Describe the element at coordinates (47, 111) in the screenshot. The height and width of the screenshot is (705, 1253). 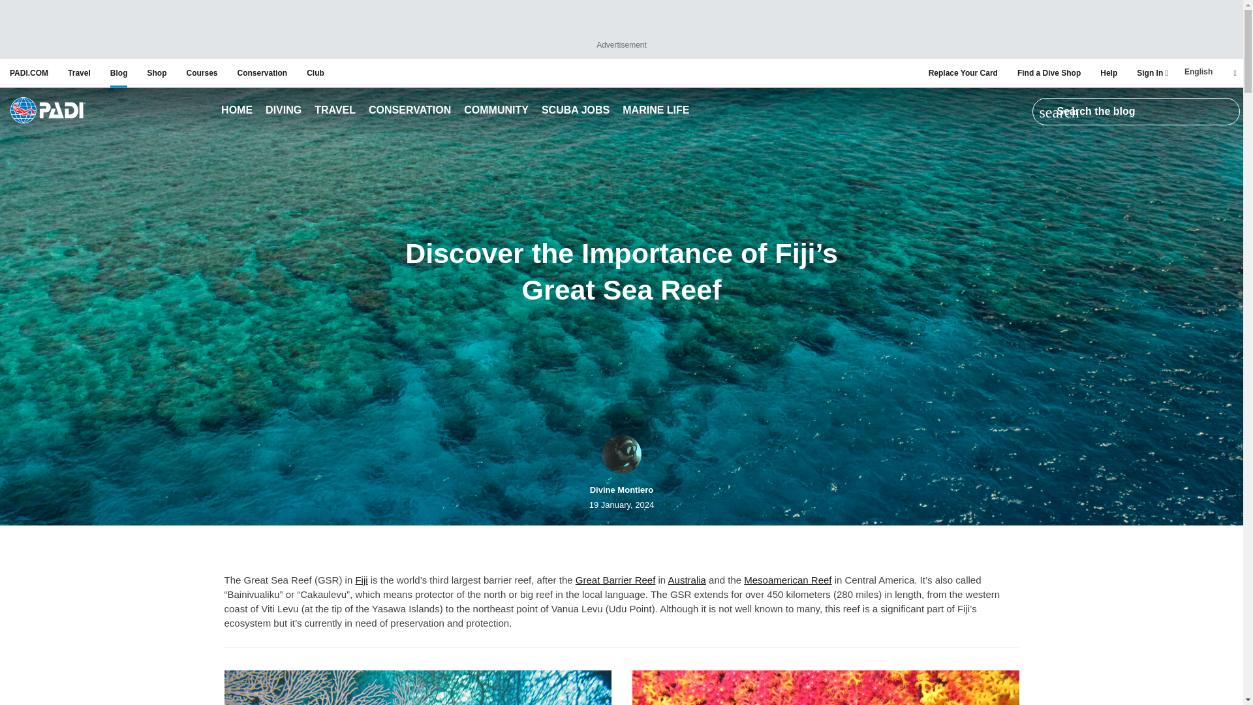
I see `Home` at that location.